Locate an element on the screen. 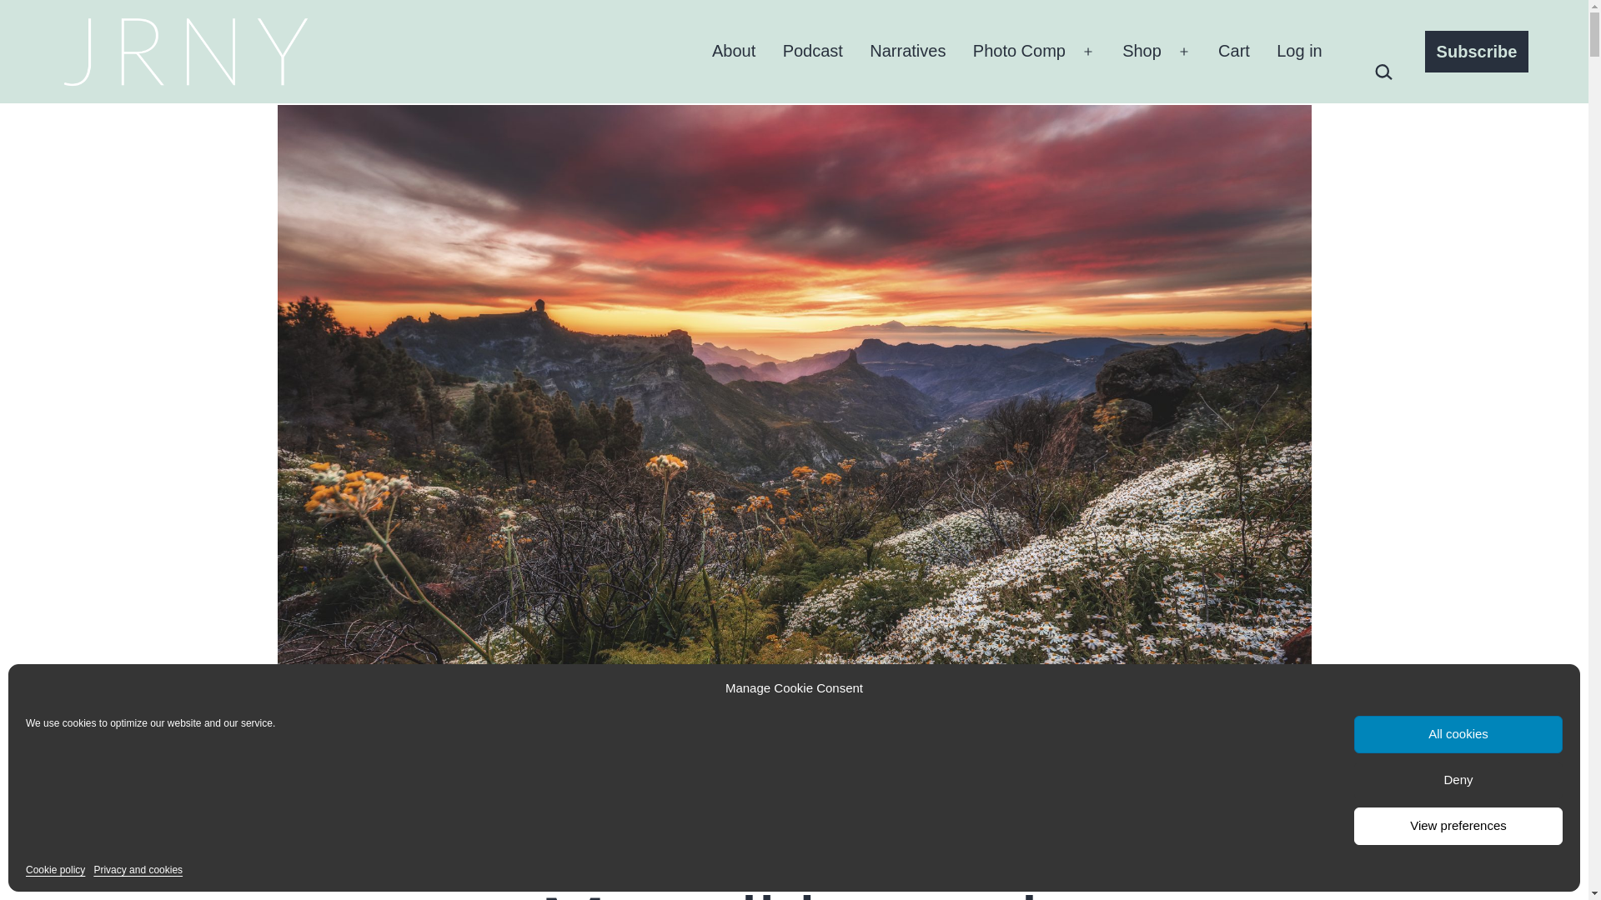  Cart is located at coordinates (1234, 52).